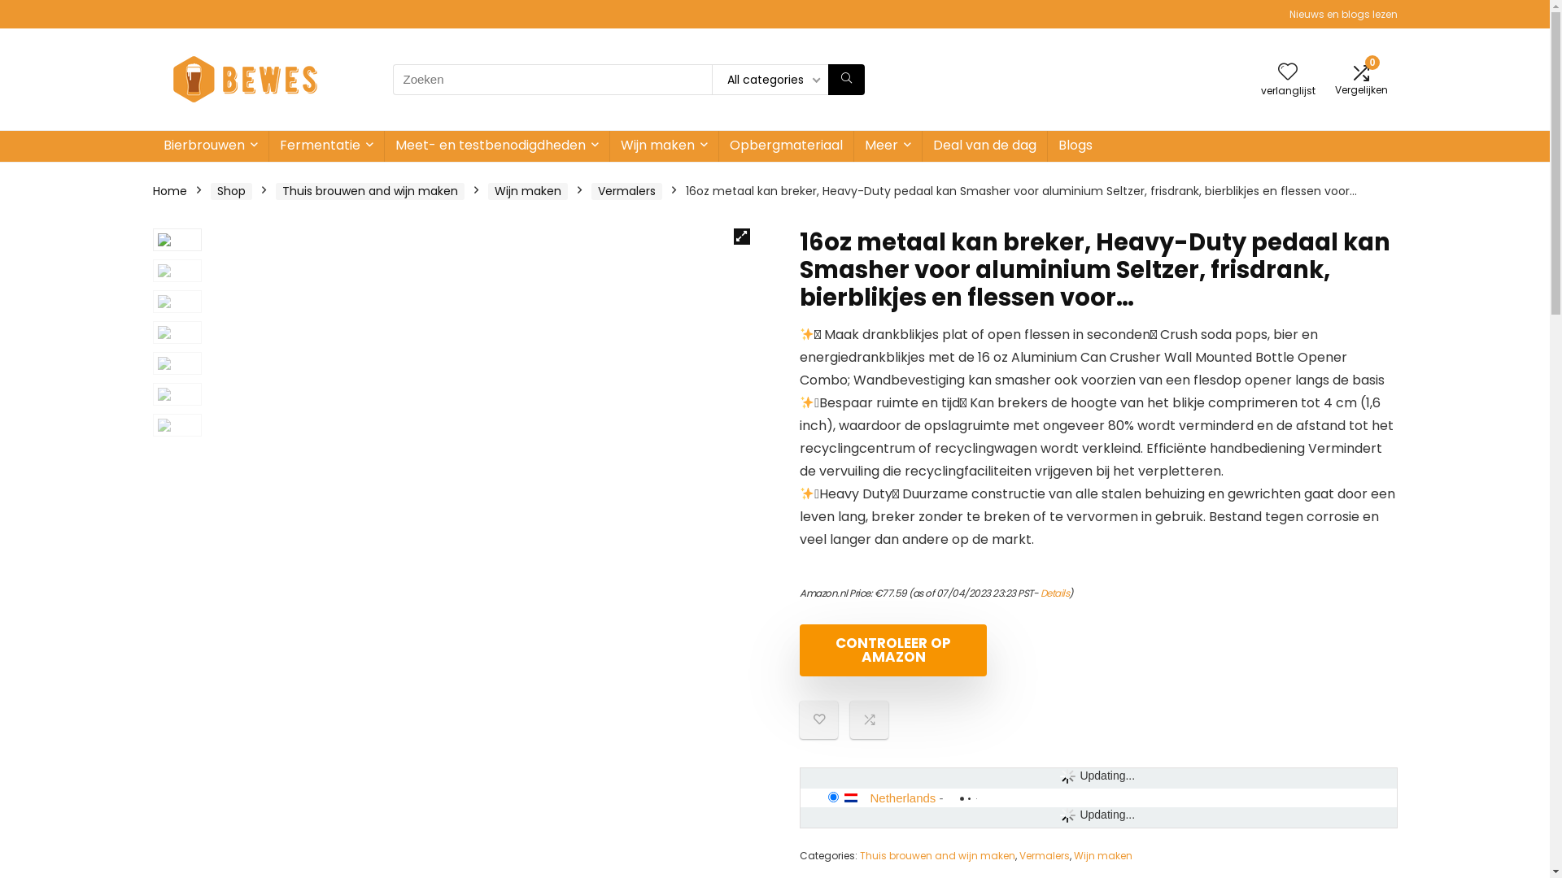 Image resolution: width=1562 pixels, height=878 pixels. I want to click on Home, so click(170, 191).